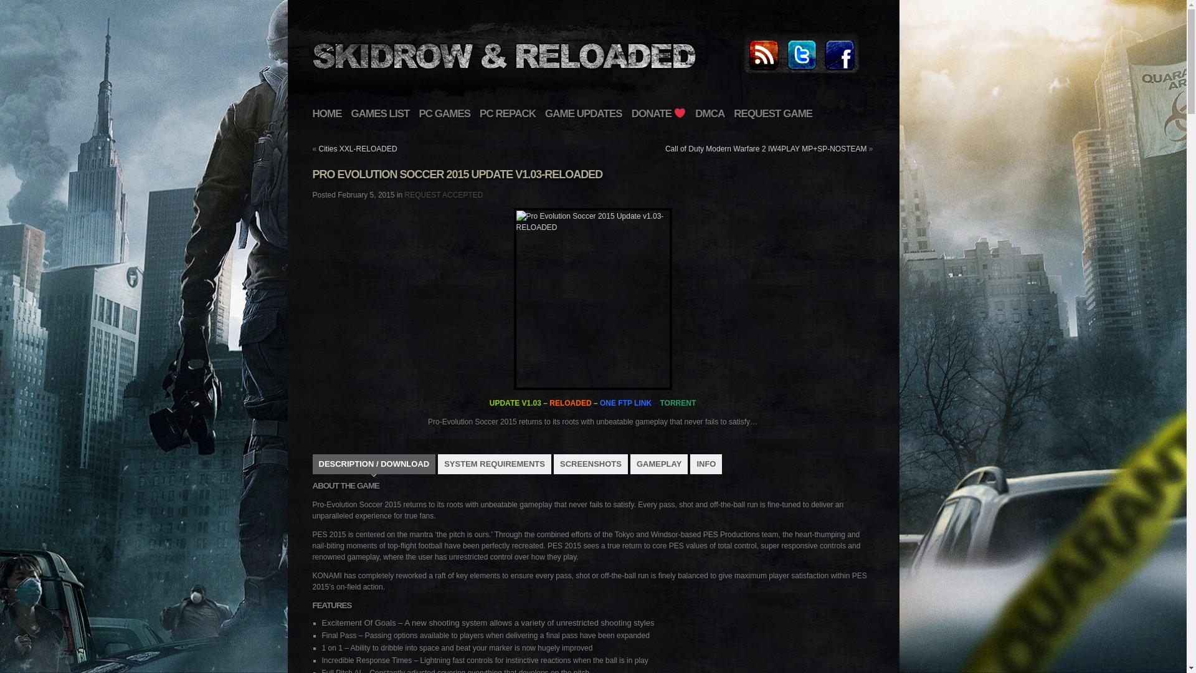  I want to click on DONATE, so click(659, 113).